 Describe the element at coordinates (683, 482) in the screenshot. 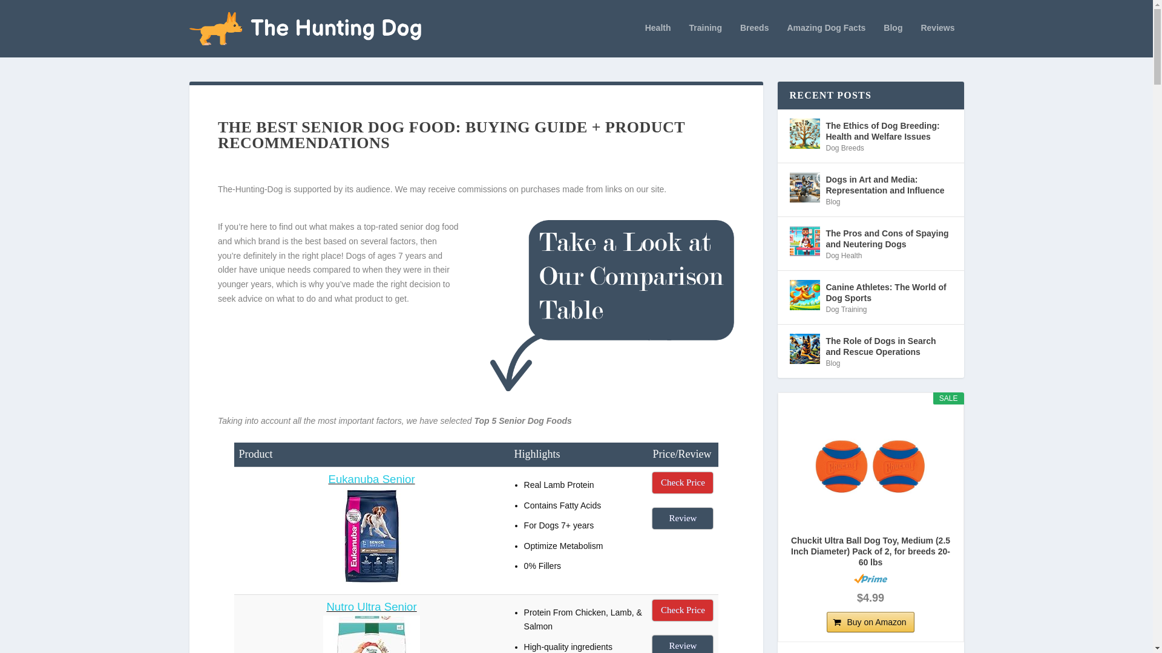

I see `Check Price` at that location.